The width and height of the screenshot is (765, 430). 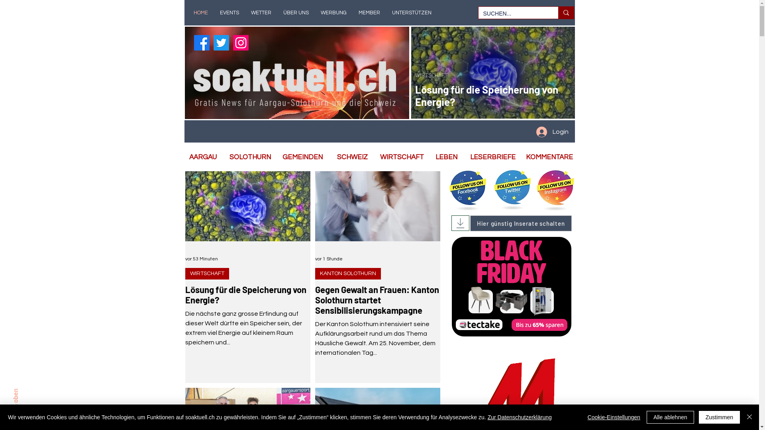 What do you see at coordinates (300, 105) in the screenshot?
I see `Web-Stat` at bounding box center [300, 105].